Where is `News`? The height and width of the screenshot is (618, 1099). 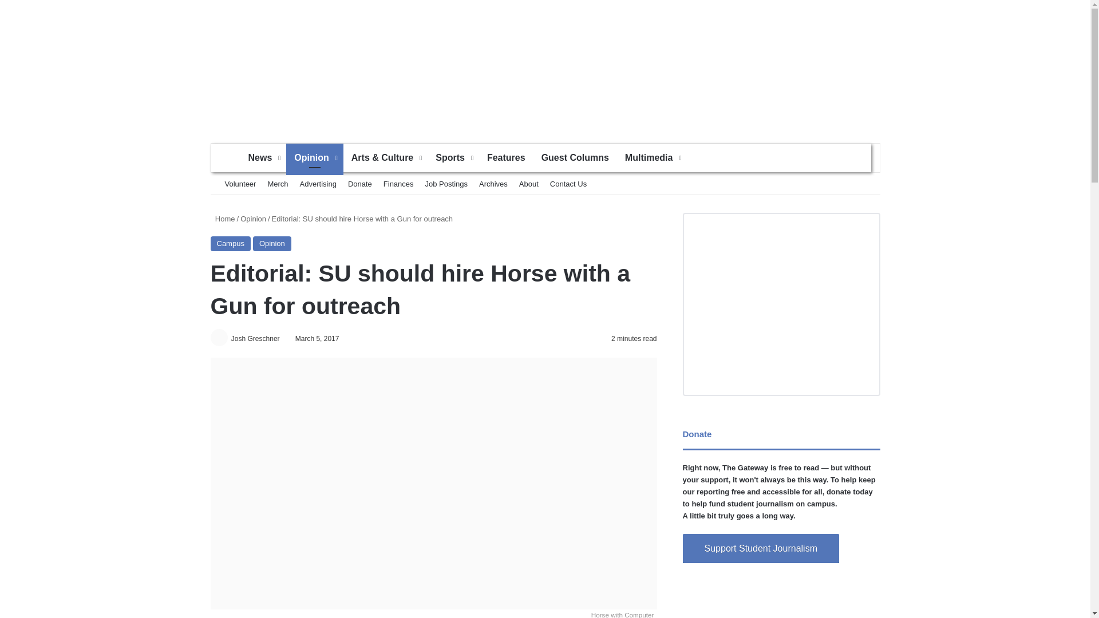
News is located at coordinates (263, 158).